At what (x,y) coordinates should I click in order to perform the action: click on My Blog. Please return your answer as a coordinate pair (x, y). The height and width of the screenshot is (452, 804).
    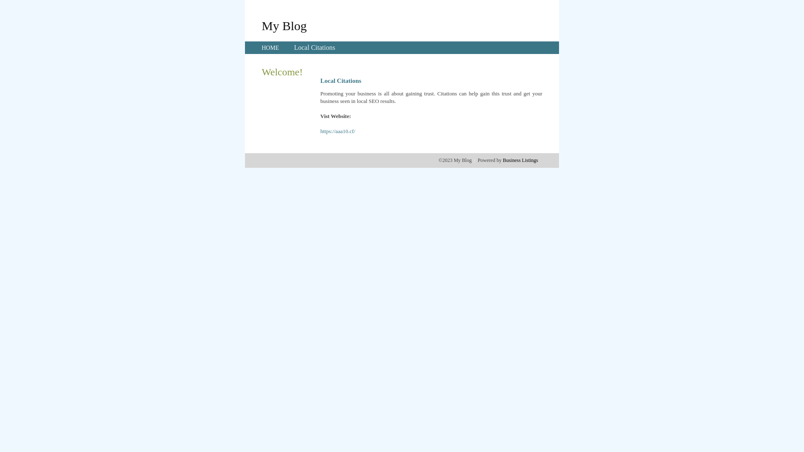
    Looking at the image, I should click on (284, 26).